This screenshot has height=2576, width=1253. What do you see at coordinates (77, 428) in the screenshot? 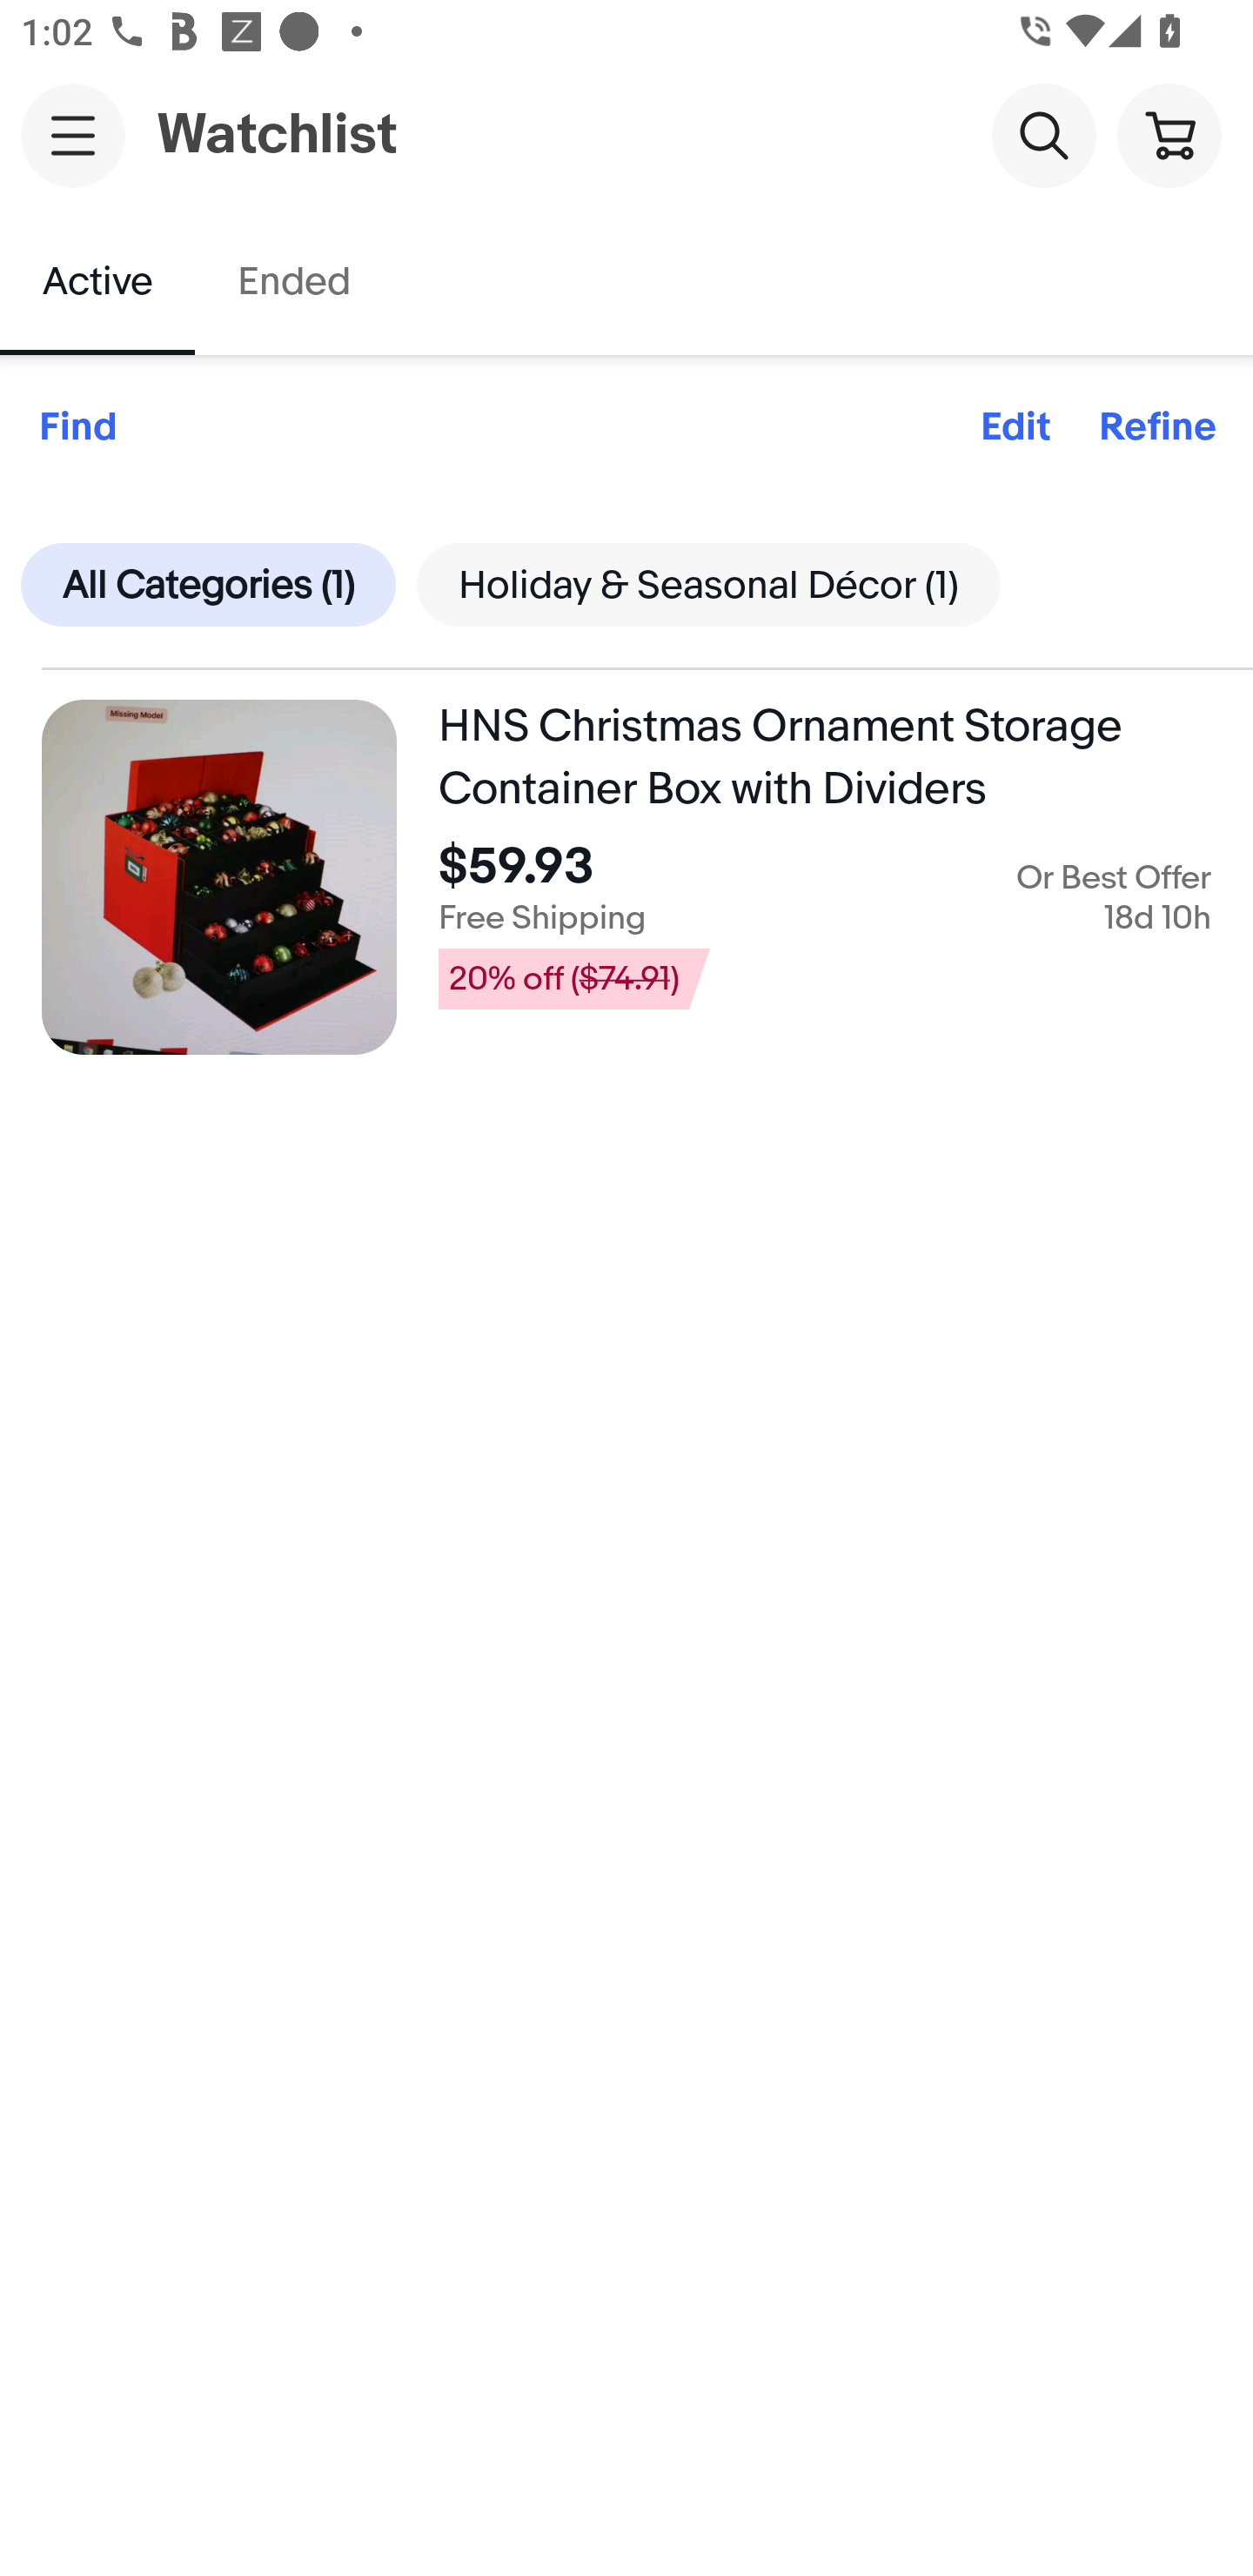
I see `Find Find in list` at bounding box center [77, 428].